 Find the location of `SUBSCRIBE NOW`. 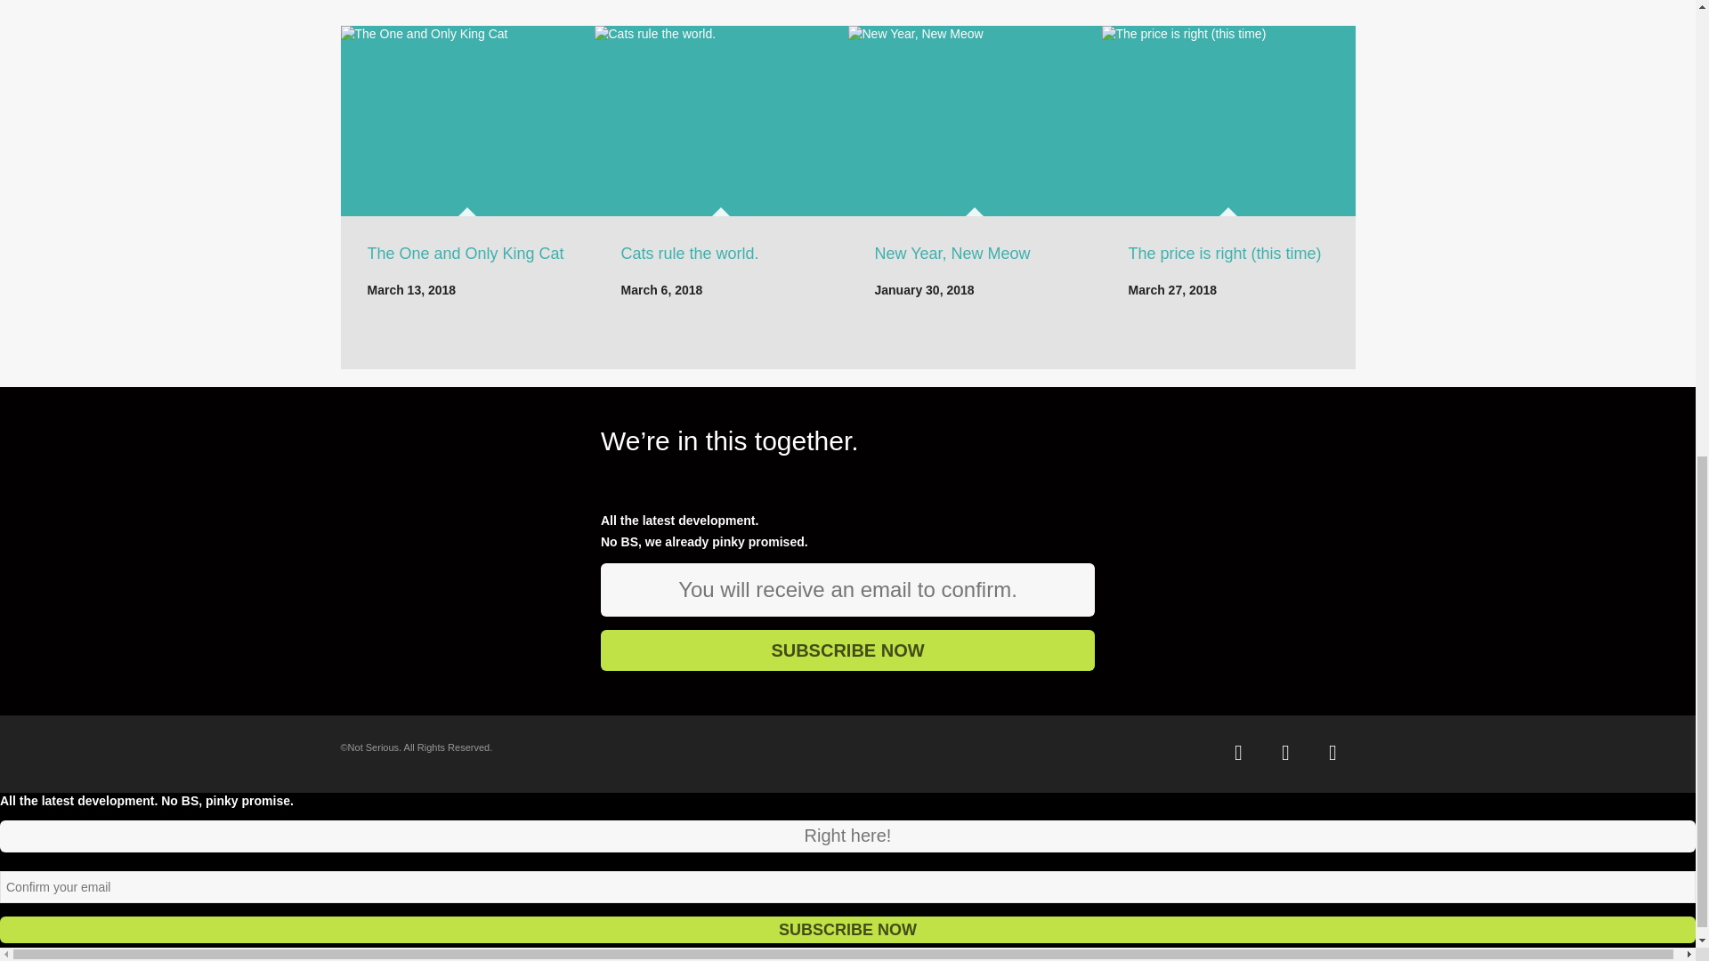

SUBSCRIBE NOW is located at coordinates (847, 650).